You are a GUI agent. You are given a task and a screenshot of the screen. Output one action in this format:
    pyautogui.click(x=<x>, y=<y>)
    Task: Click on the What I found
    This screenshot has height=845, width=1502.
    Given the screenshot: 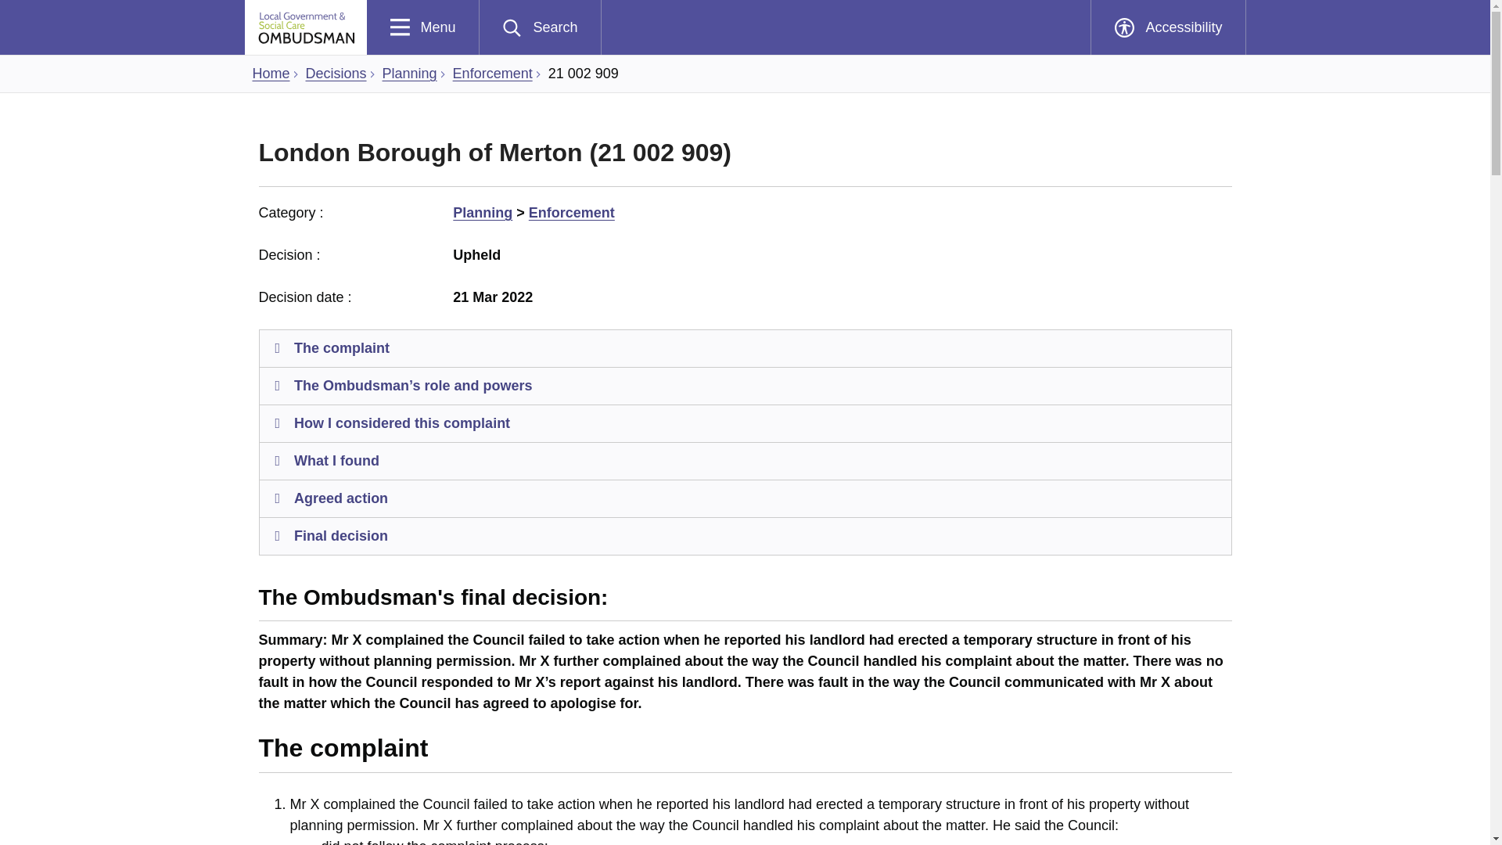 What is the action you would take?
    pyautogui.click(x=271, y=74)
    